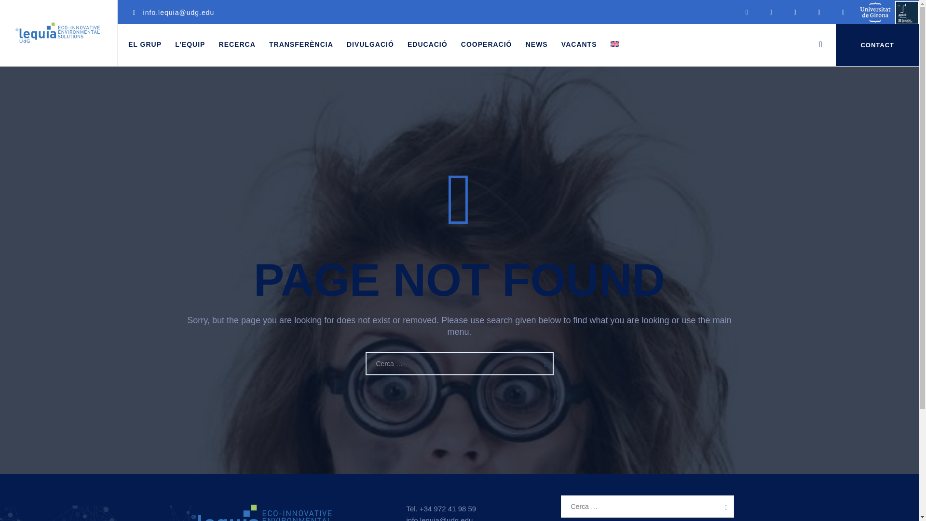 The height and width of the screenshot is (521, 926). Describe the element at coordinates (543, 363) in the screenshot. I see `Cerca` at that location.